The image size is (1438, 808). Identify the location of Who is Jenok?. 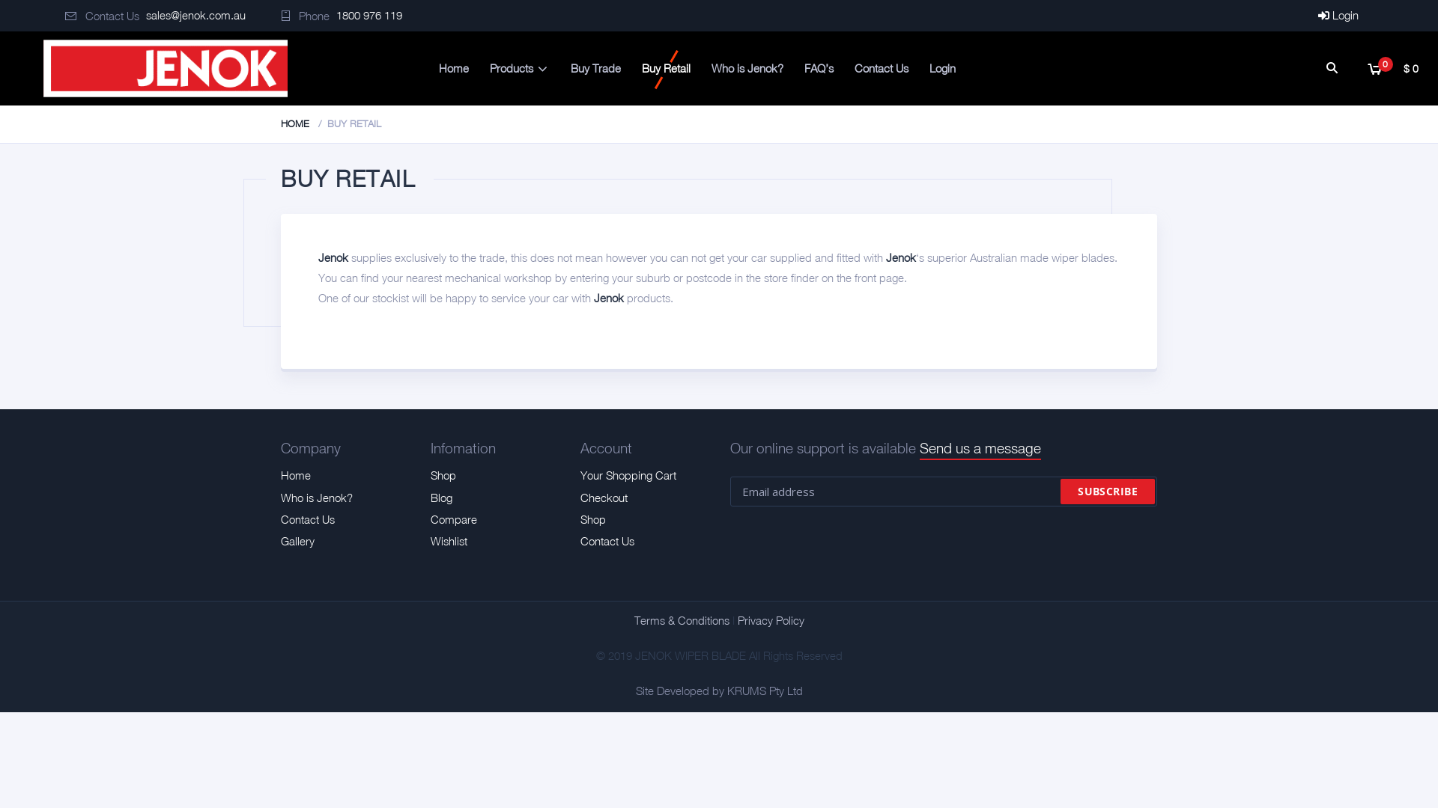
(317, 498).